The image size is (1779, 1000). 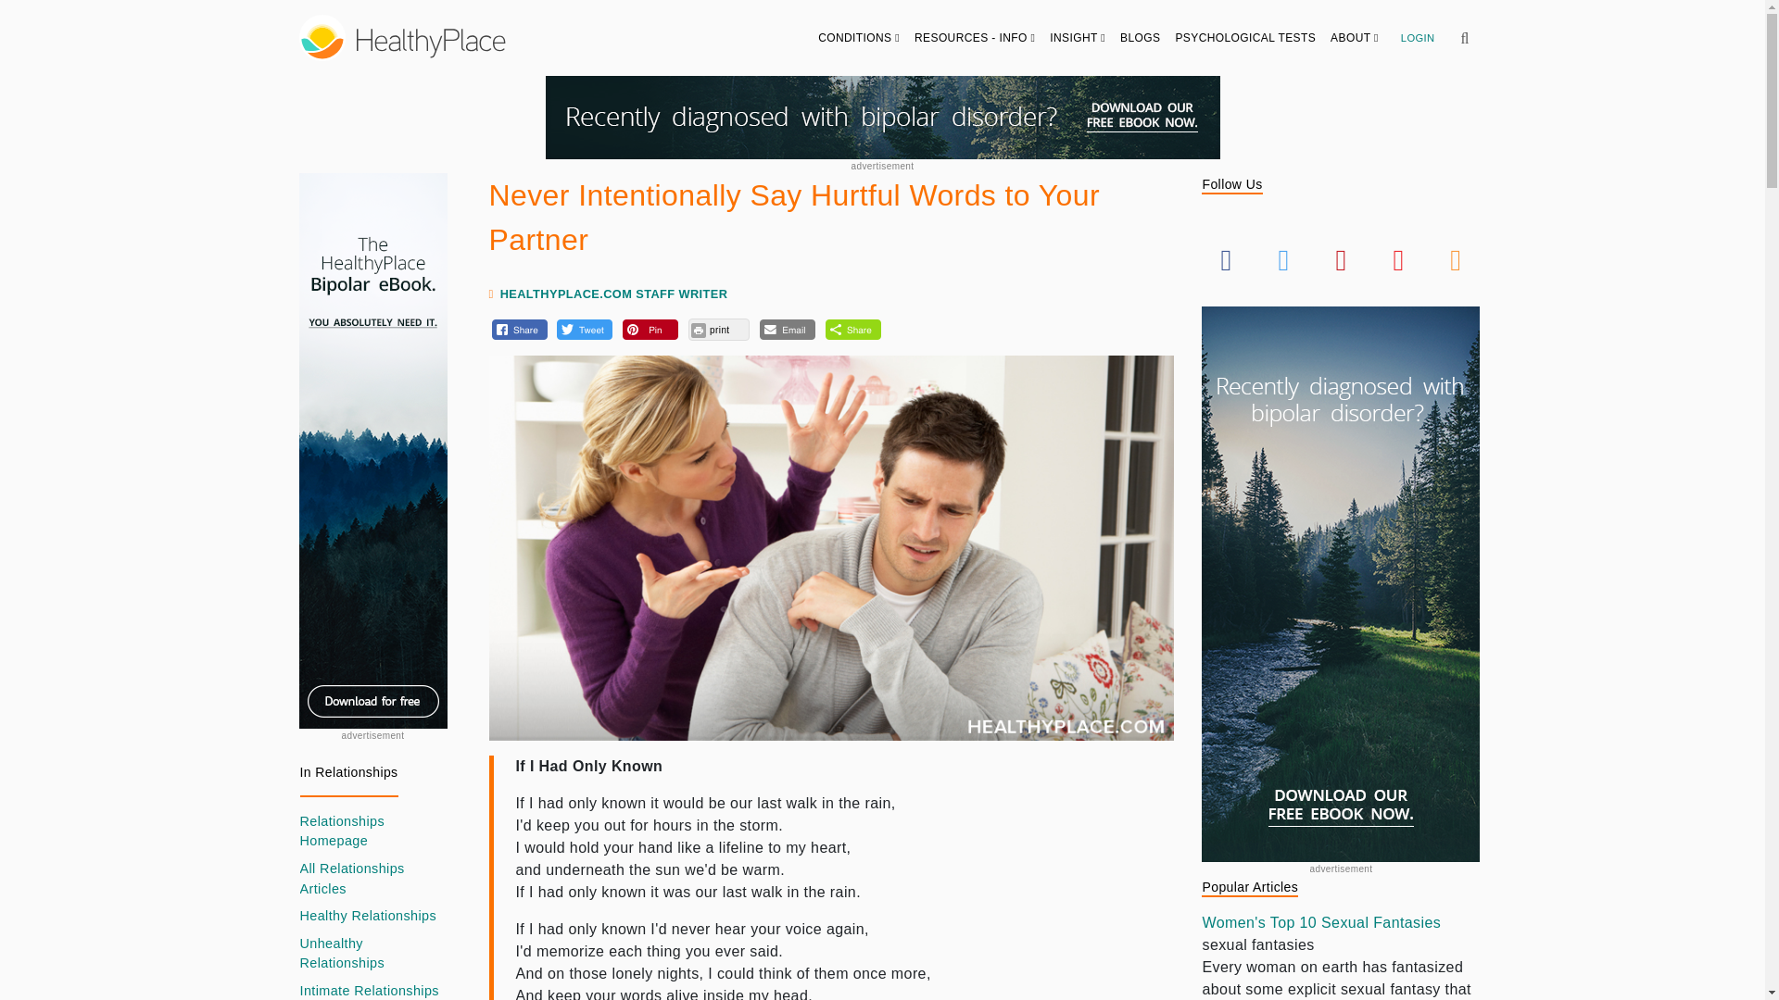 What do you see at coordinates (372, 450) in the screenshot?
I see `Click to download bipolar eBook` at bounding box center [372, 450].